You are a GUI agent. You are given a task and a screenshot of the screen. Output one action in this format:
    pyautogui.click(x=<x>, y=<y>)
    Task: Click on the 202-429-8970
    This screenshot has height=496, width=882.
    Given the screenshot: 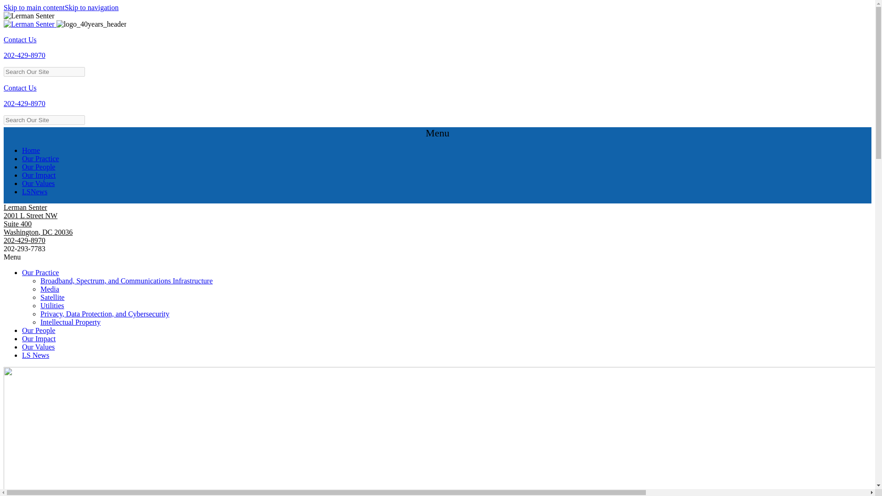 What is the action you would take?
    pyautogui.click(x=24, y=55)
    